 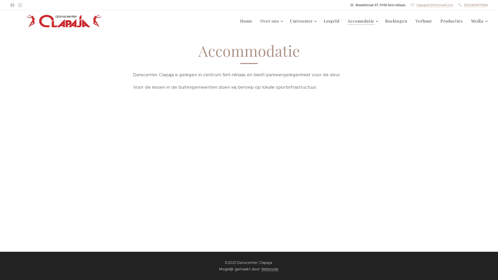 I want to click on Uurrooster, so click(x=303, y=21).